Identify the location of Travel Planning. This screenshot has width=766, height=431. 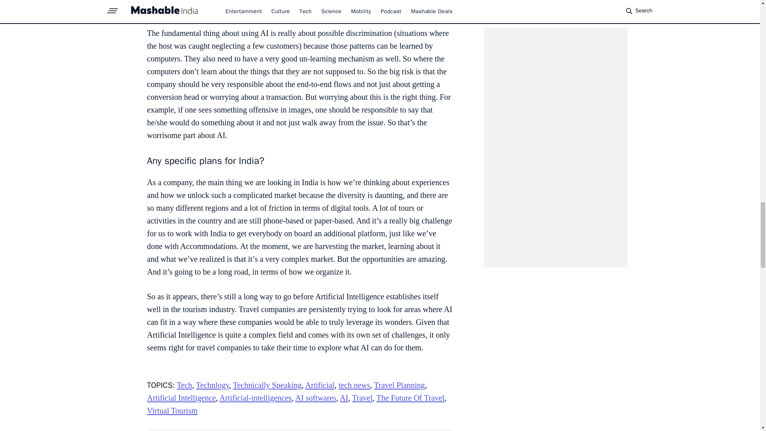
(399, 385).